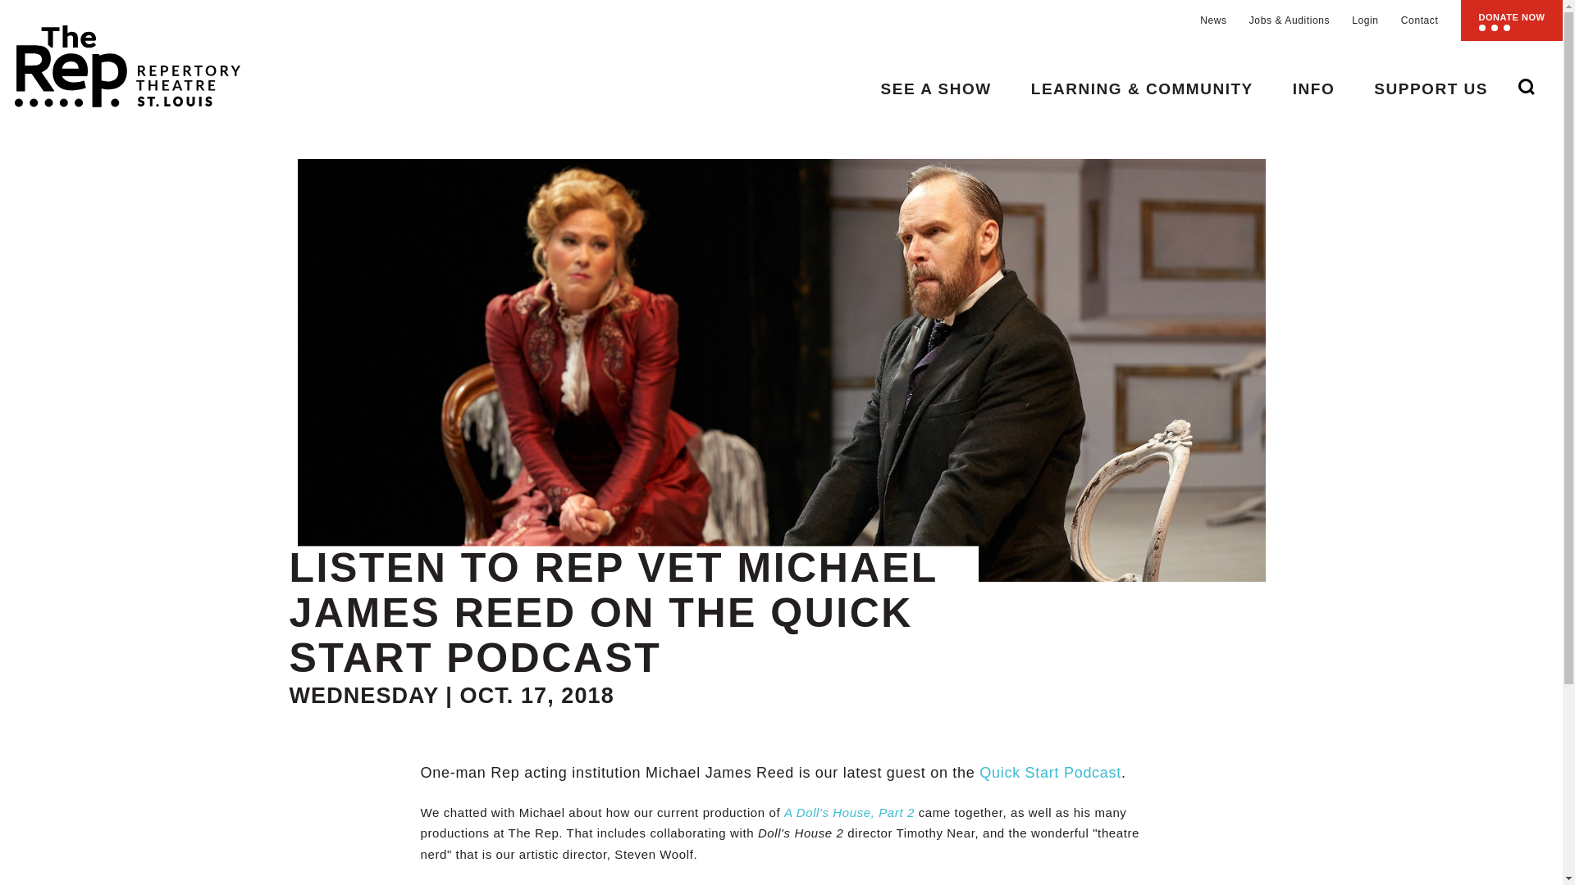 This screenshot has width=1575, height=885. Describe the element at coordinates (1050, 772) in the screenshot. I see `Quick Start Podcast` at that location.